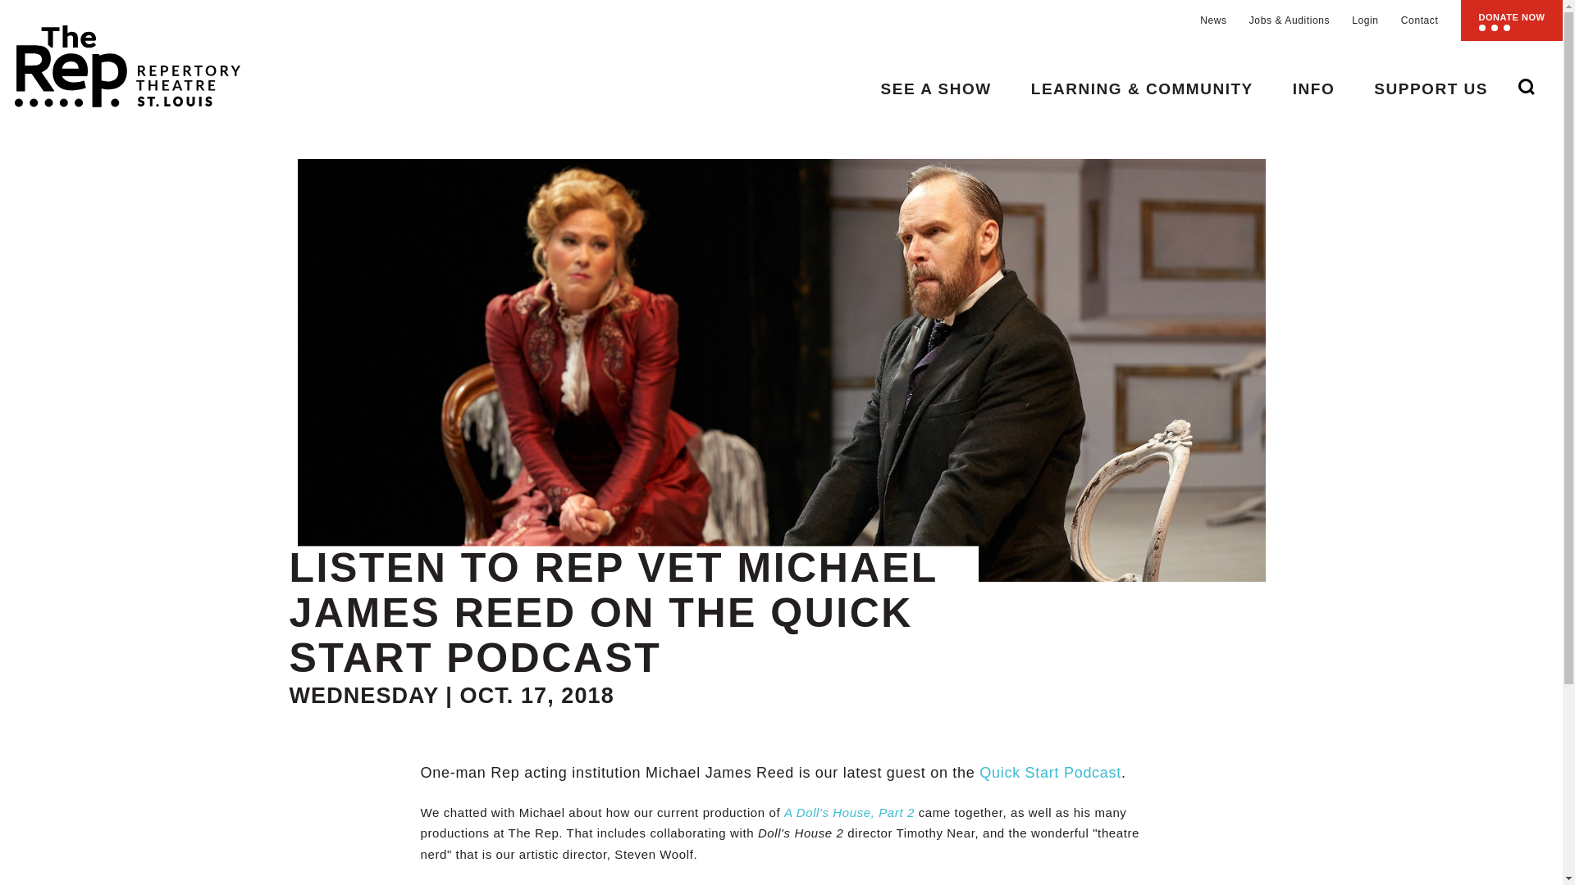 This screenshot has width=1575, height=885. Describe the element at coordinates (1050, 772) in the screenshot. I see `Quick Start Podcast` at that location.